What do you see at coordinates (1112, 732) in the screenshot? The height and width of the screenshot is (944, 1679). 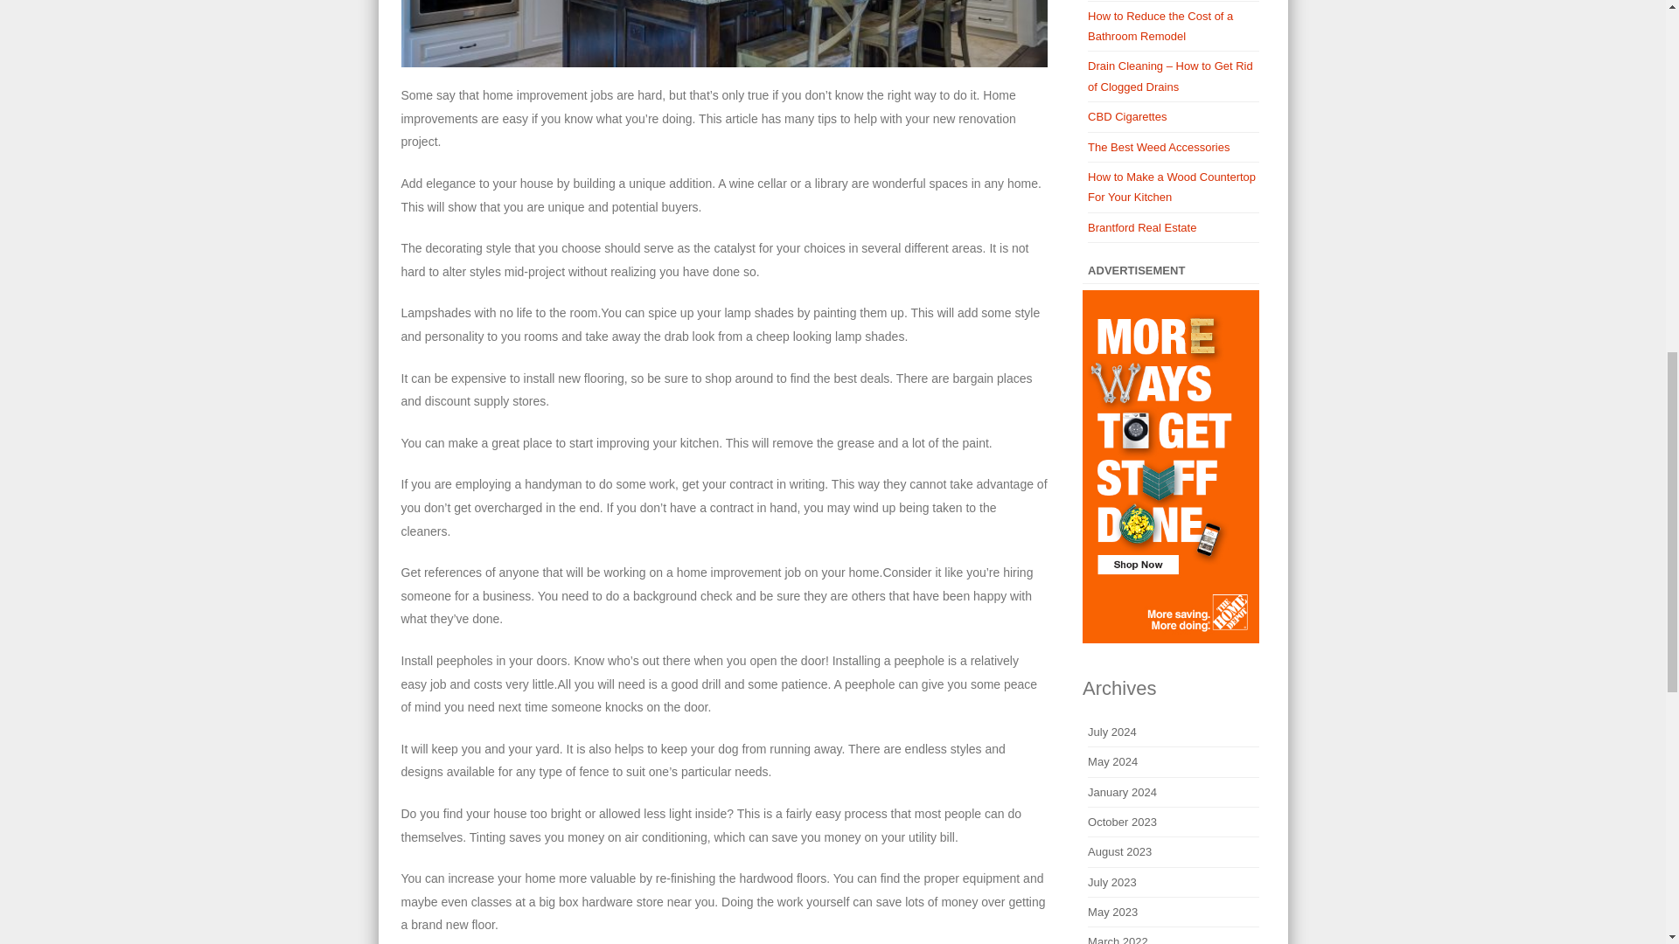 I see `July 2024` at bounding box center [1112, 732].